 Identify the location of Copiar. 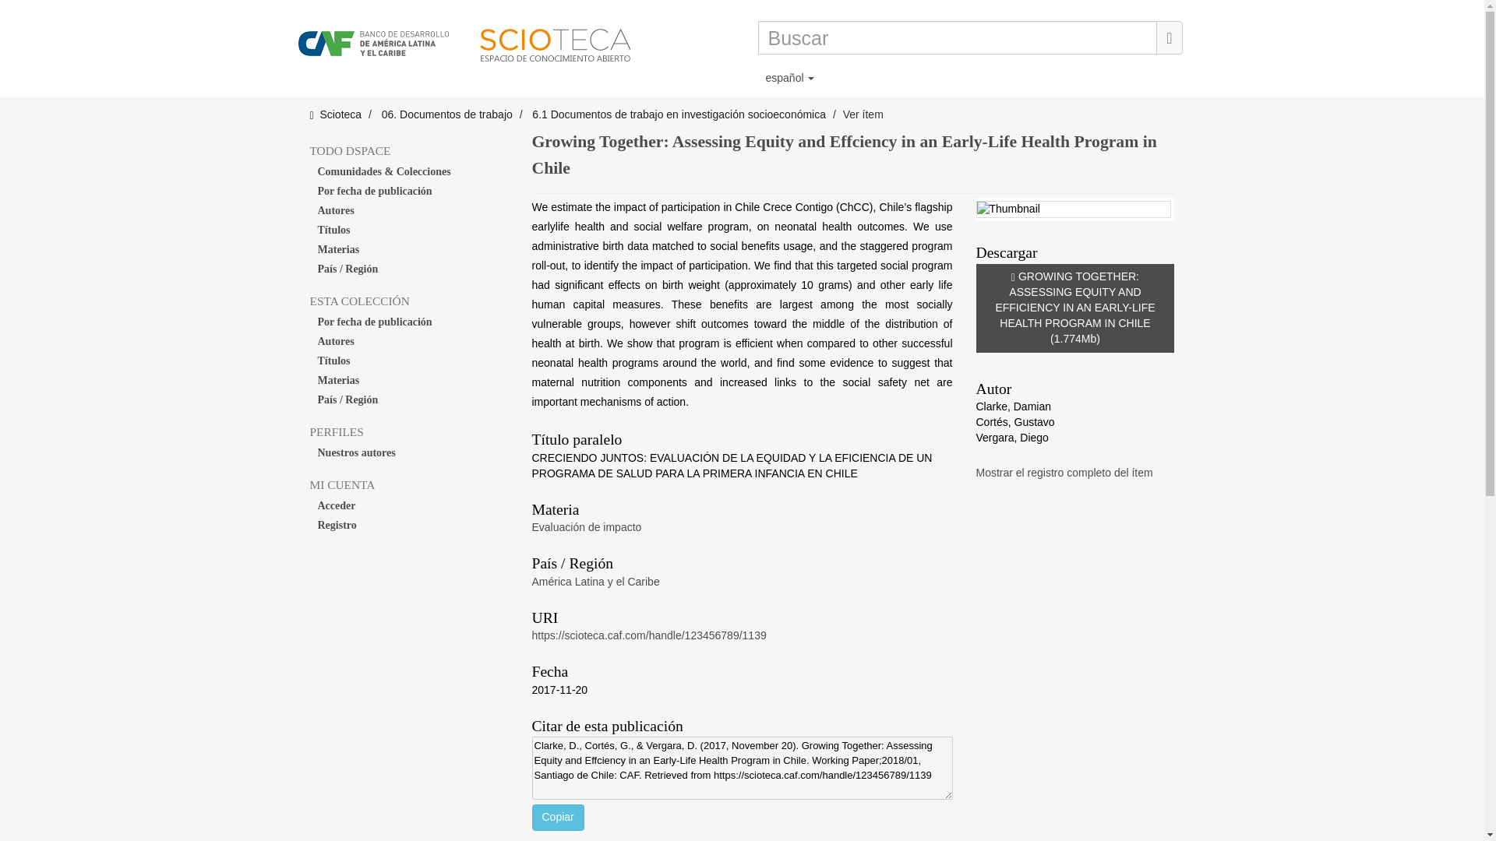
(556, 818).